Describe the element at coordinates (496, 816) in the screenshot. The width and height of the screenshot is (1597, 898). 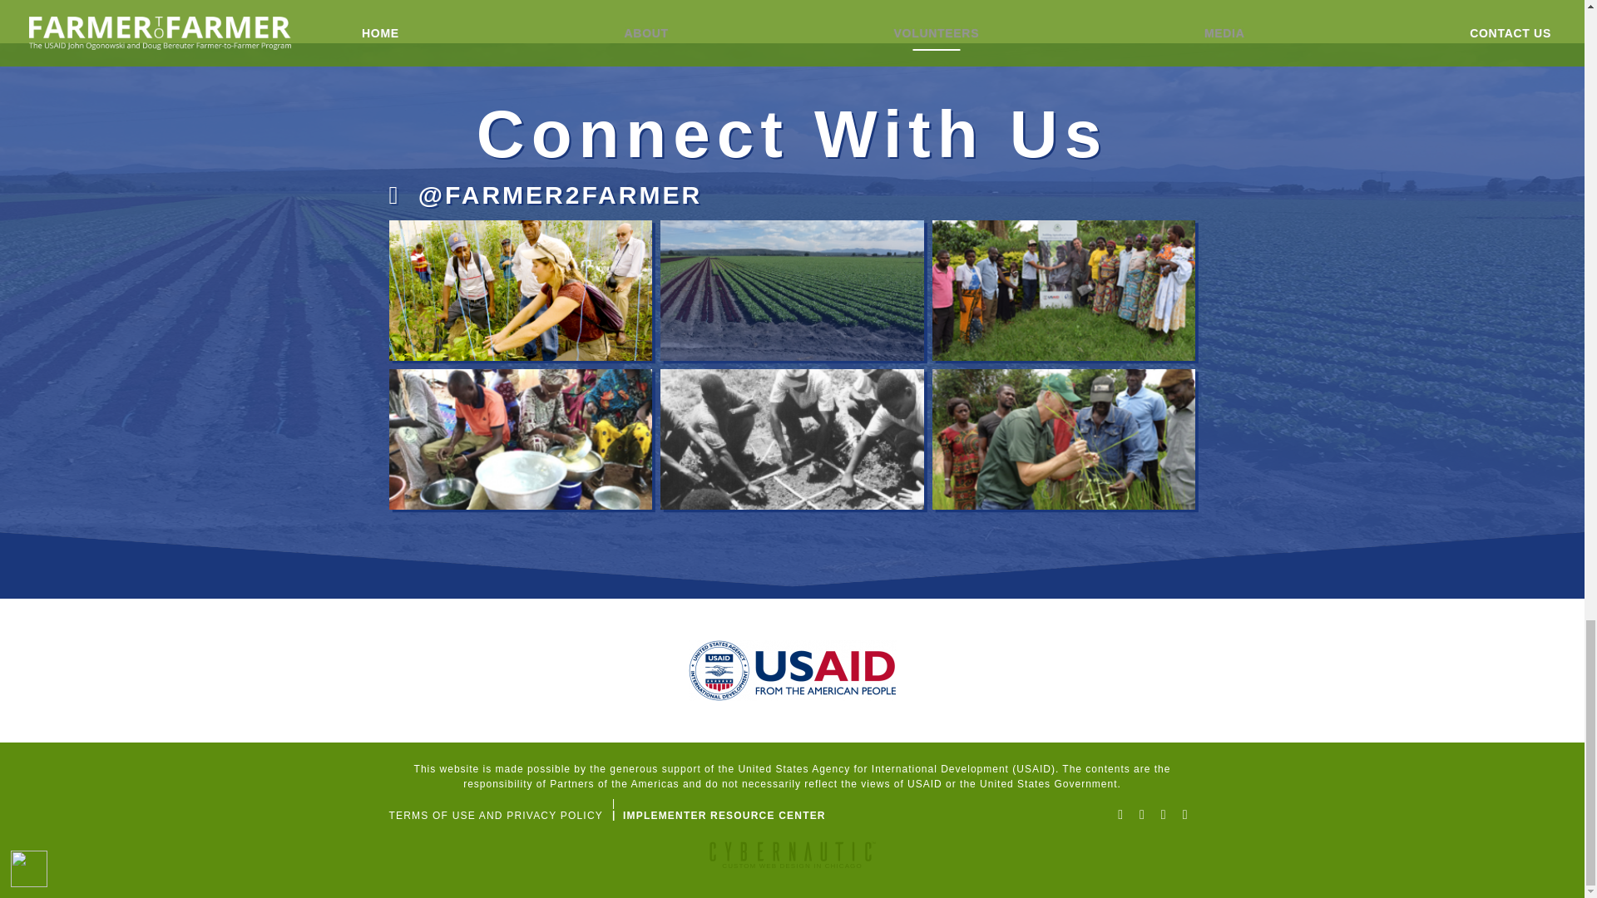
I see `TERMS OF USE AND PRIVACY POLICY` at that location.